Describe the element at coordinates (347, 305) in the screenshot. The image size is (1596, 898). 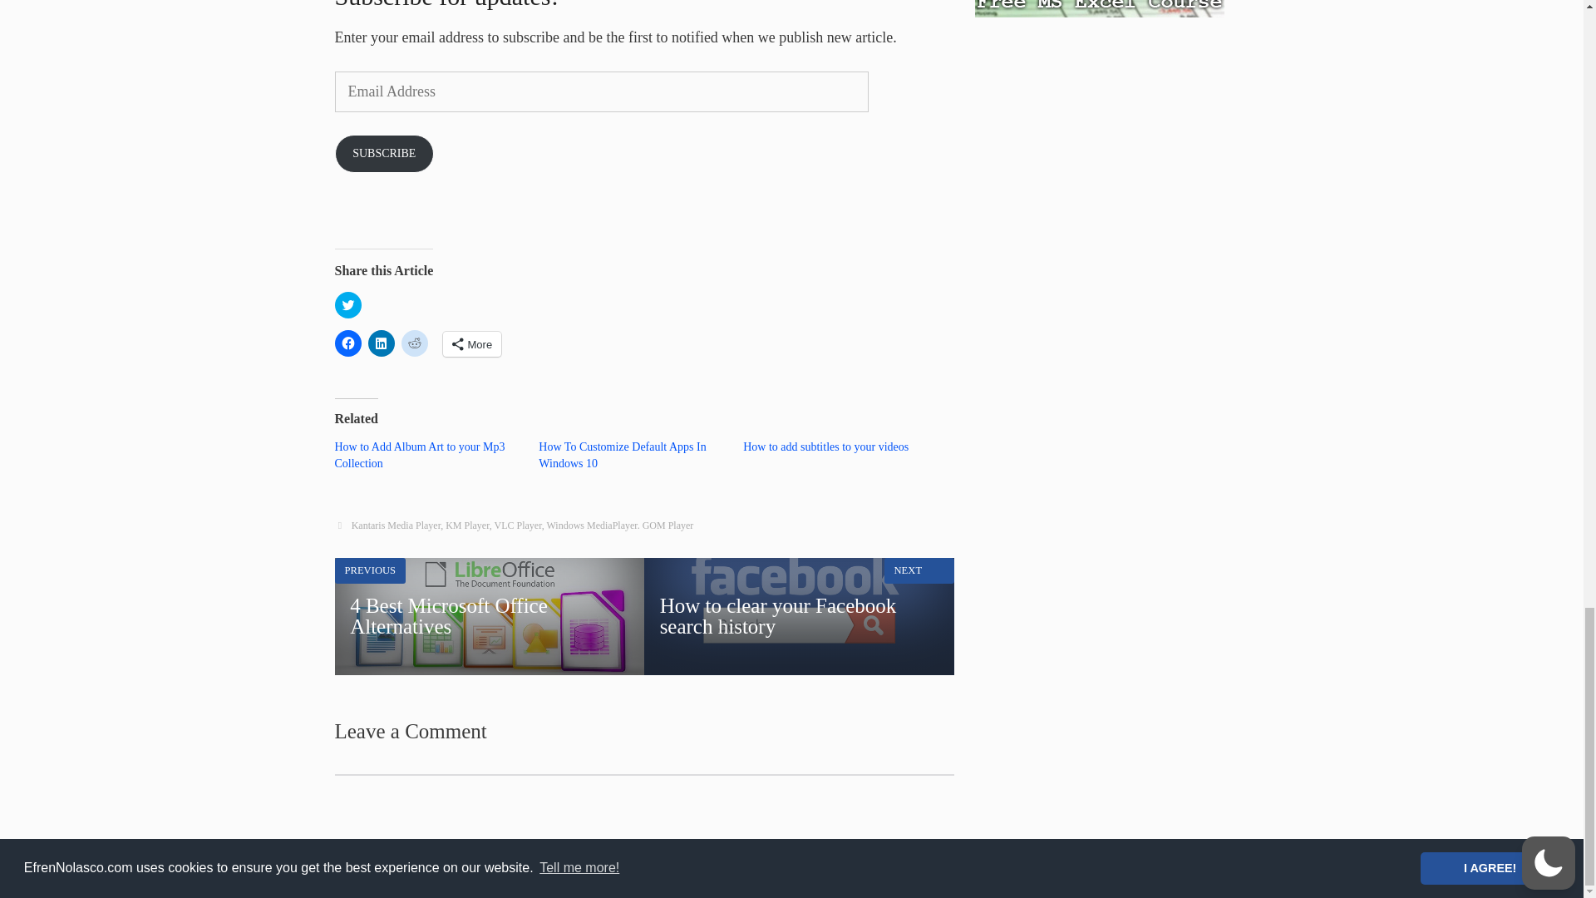
I see `Click to share on Twitter` at that location.